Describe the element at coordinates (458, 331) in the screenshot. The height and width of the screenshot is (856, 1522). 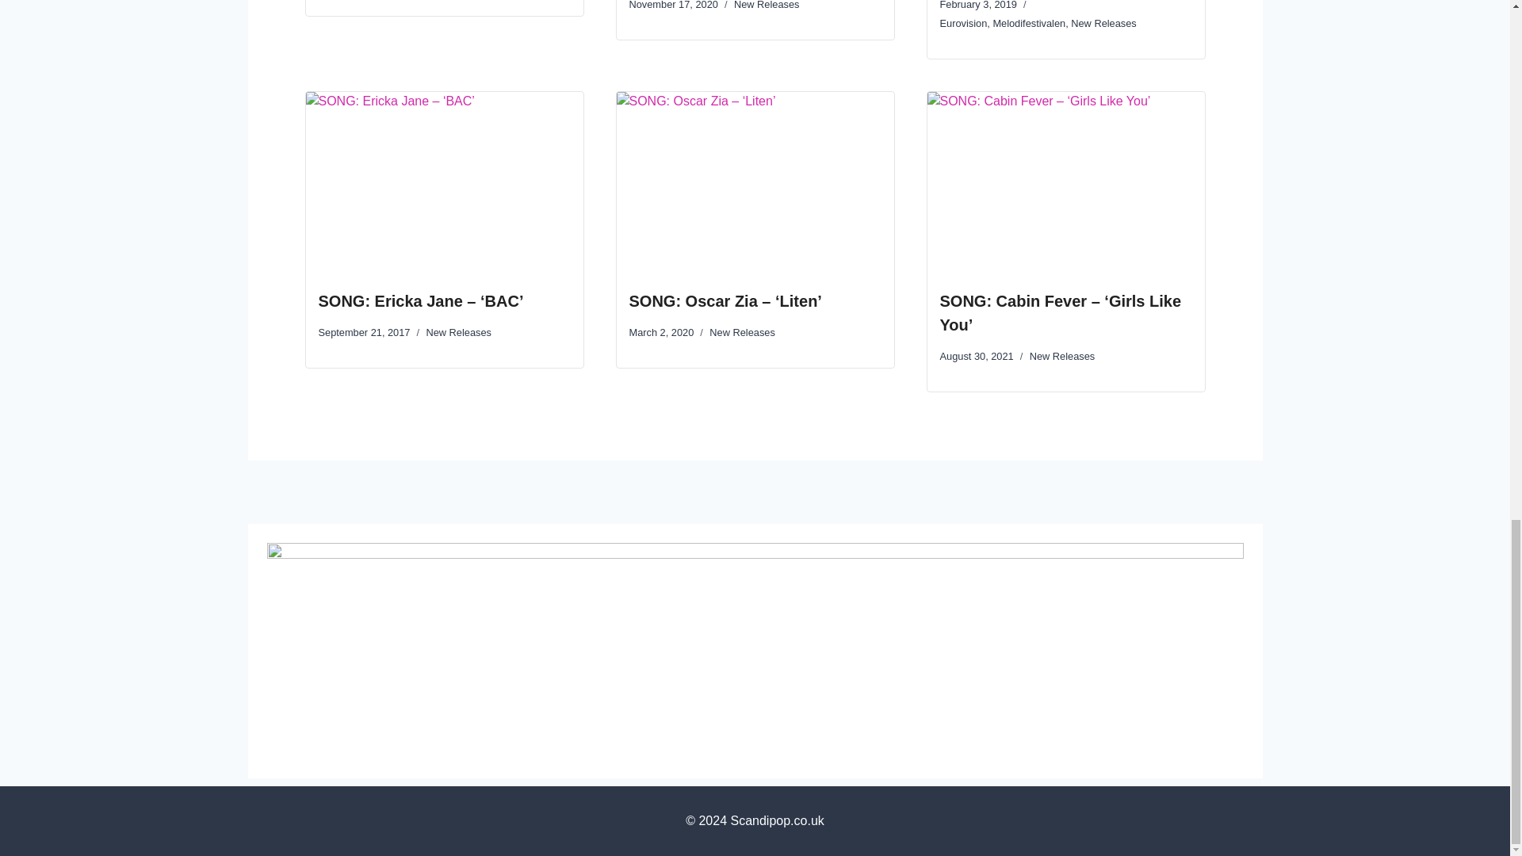
I see `New Releases` at that location.